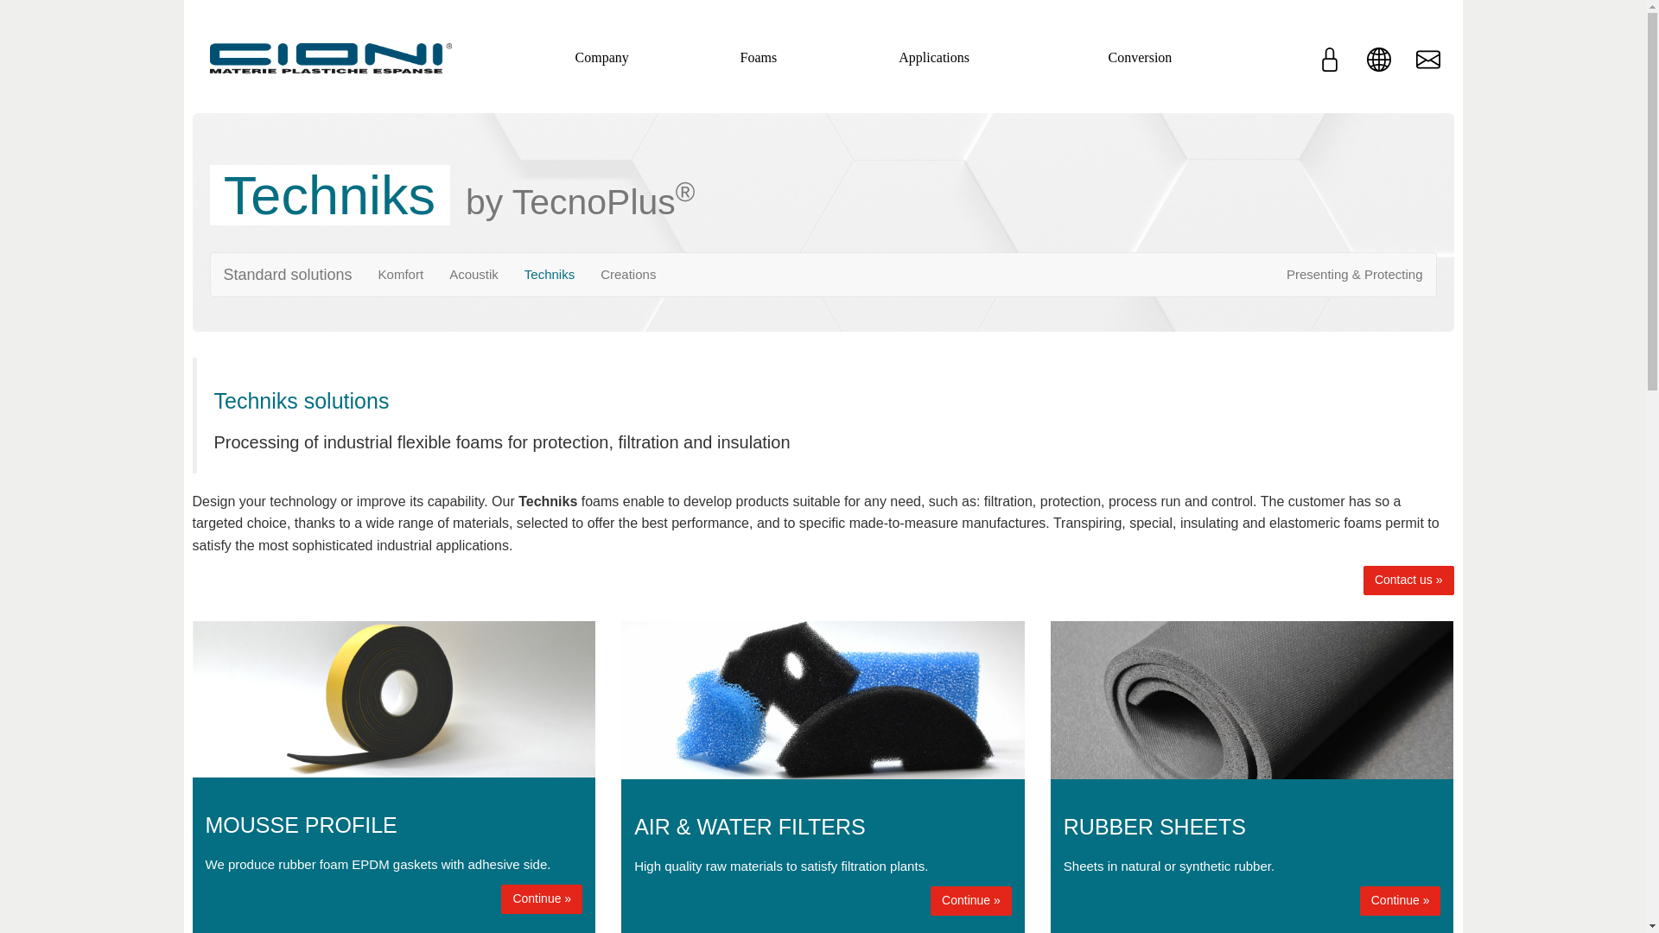  Describe the element at coordinates (758, 57) in the screenshot. I see `Foams` at that location.